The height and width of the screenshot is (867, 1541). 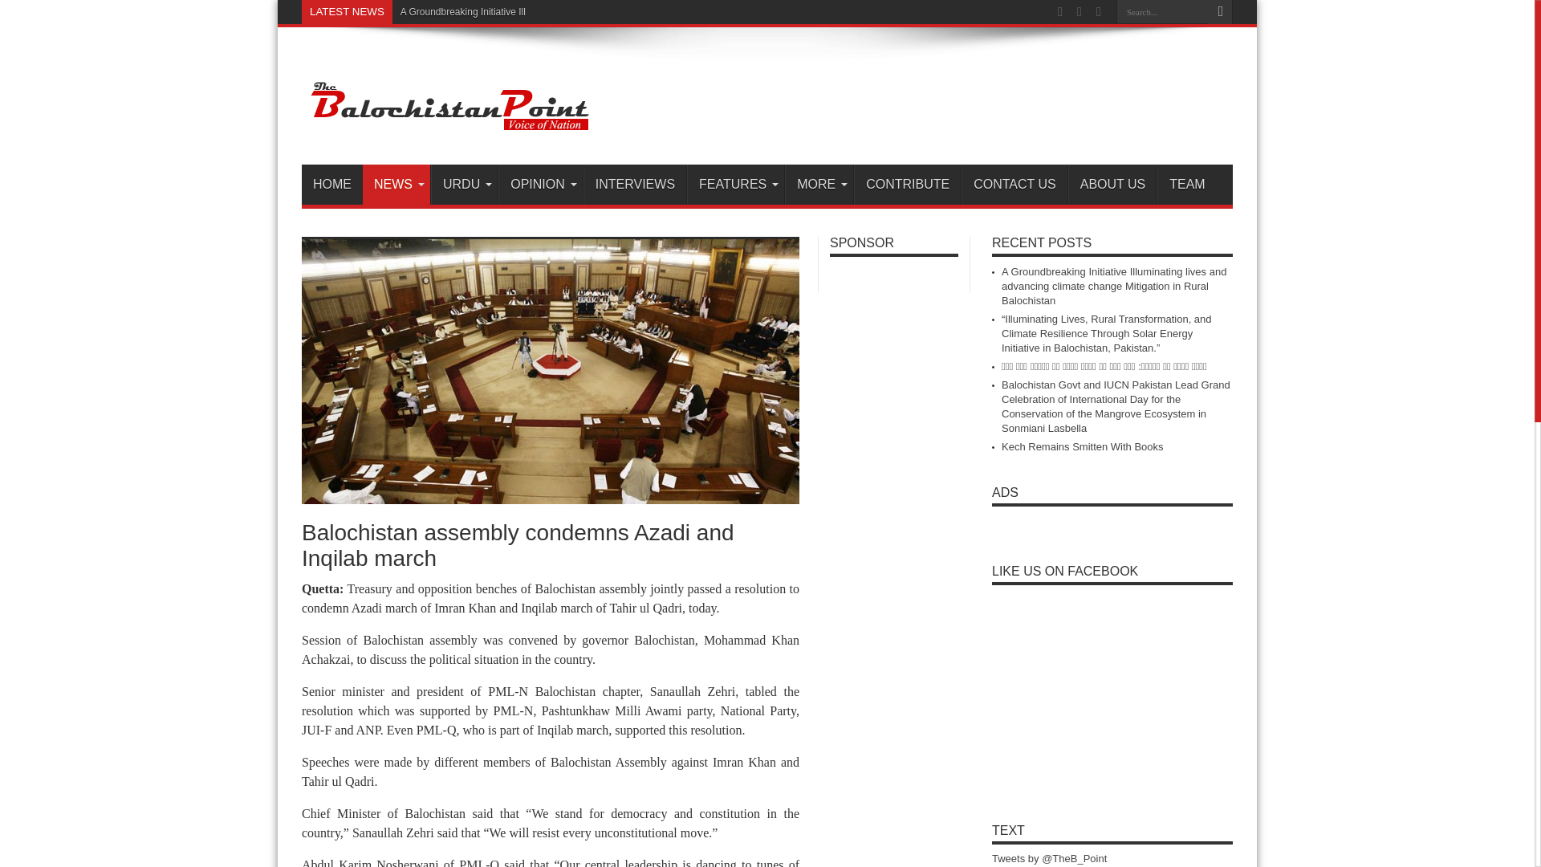 I want to click on CONTACT US, so click(x=1014, y=185).